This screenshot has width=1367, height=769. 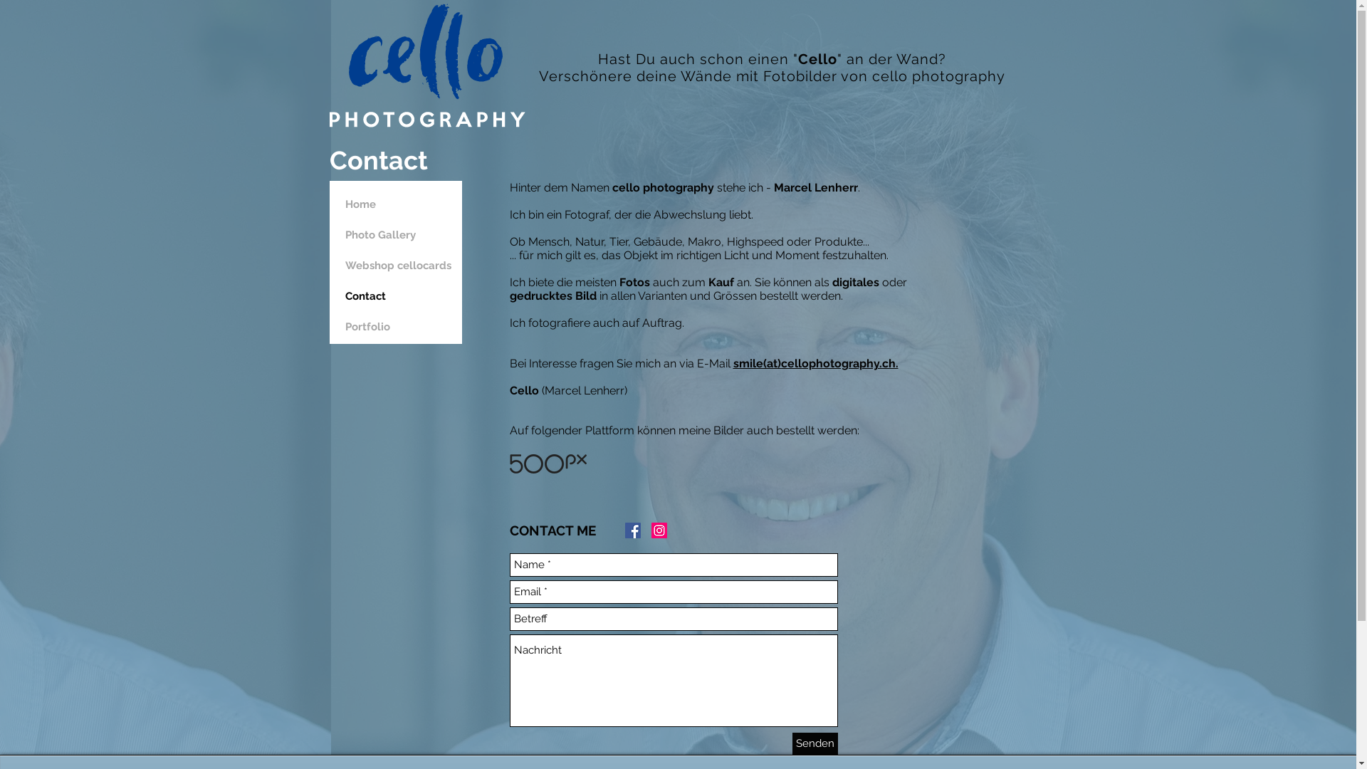 I want to click on Portfolio, so click(x=398, y=328).